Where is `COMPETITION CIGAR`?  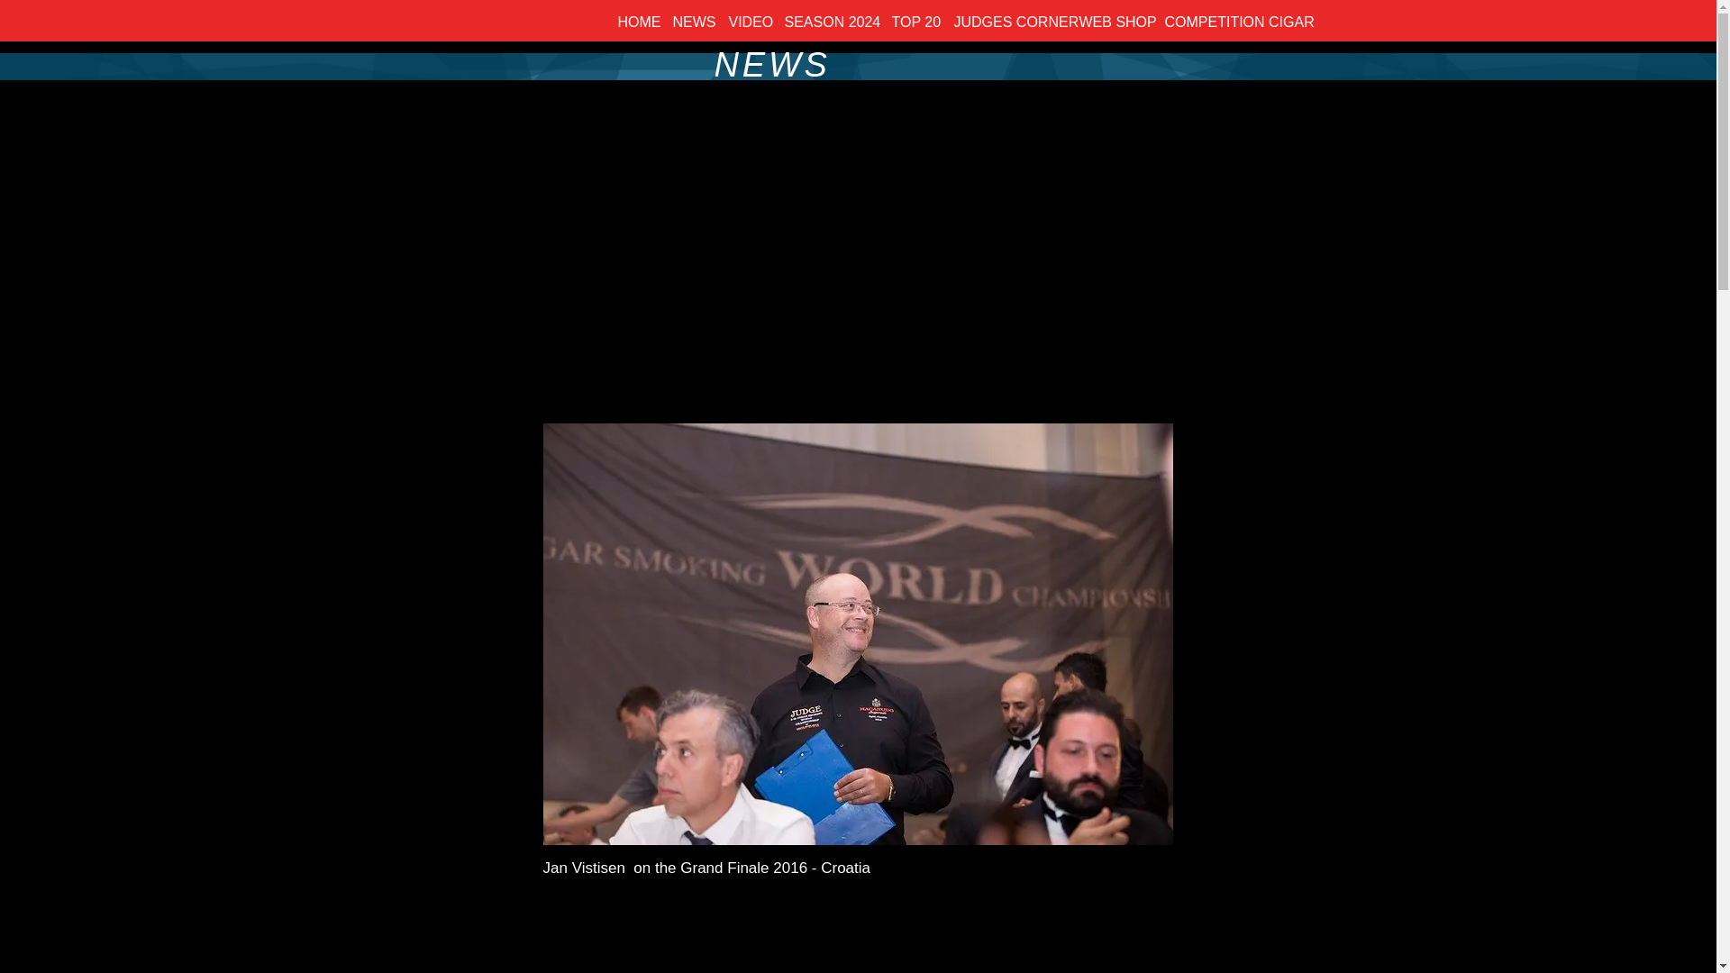
COMPETITION CIGAR is located at coordinates (1227, 22).